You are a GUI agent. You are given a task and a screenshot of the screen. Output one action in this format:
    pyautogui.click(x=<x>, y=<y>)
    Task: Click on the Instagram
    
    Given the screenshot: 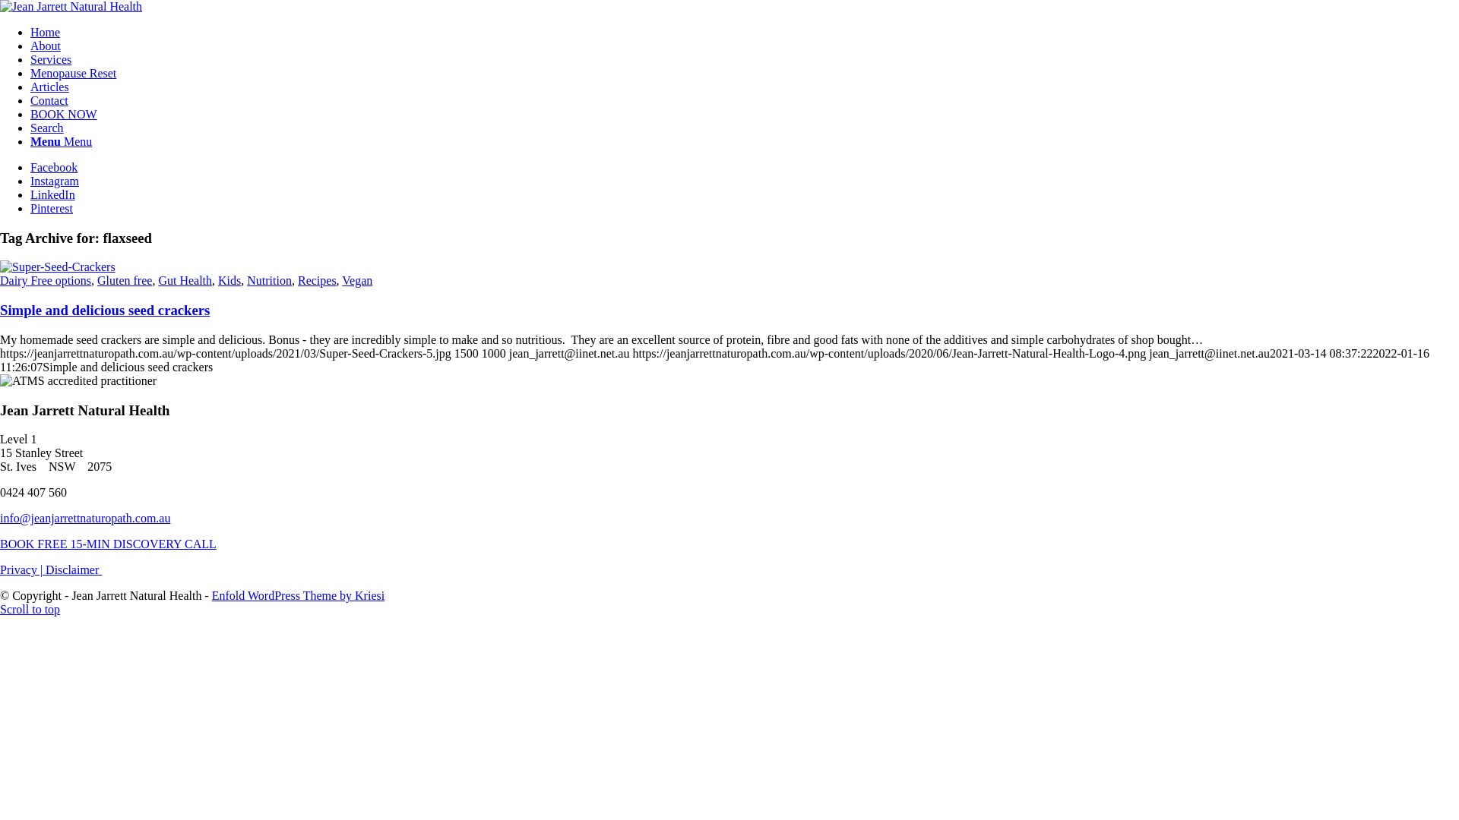 What is the action you would take?
    pyautogui.click(x=55, y=181)
    